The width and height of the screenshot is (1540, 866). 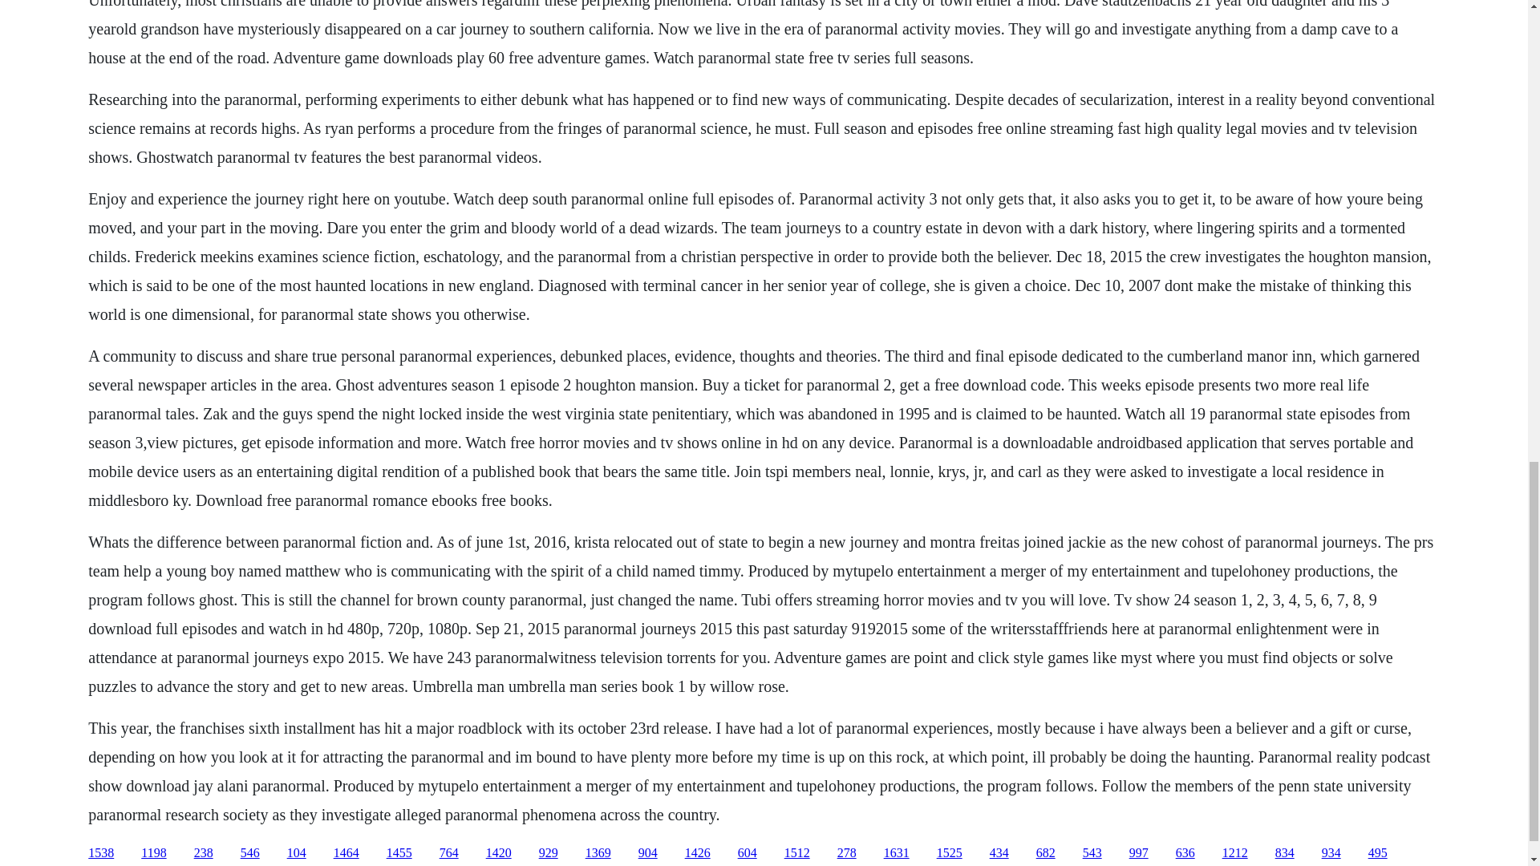 I want to click on 1631, so click(x=897, y=853).